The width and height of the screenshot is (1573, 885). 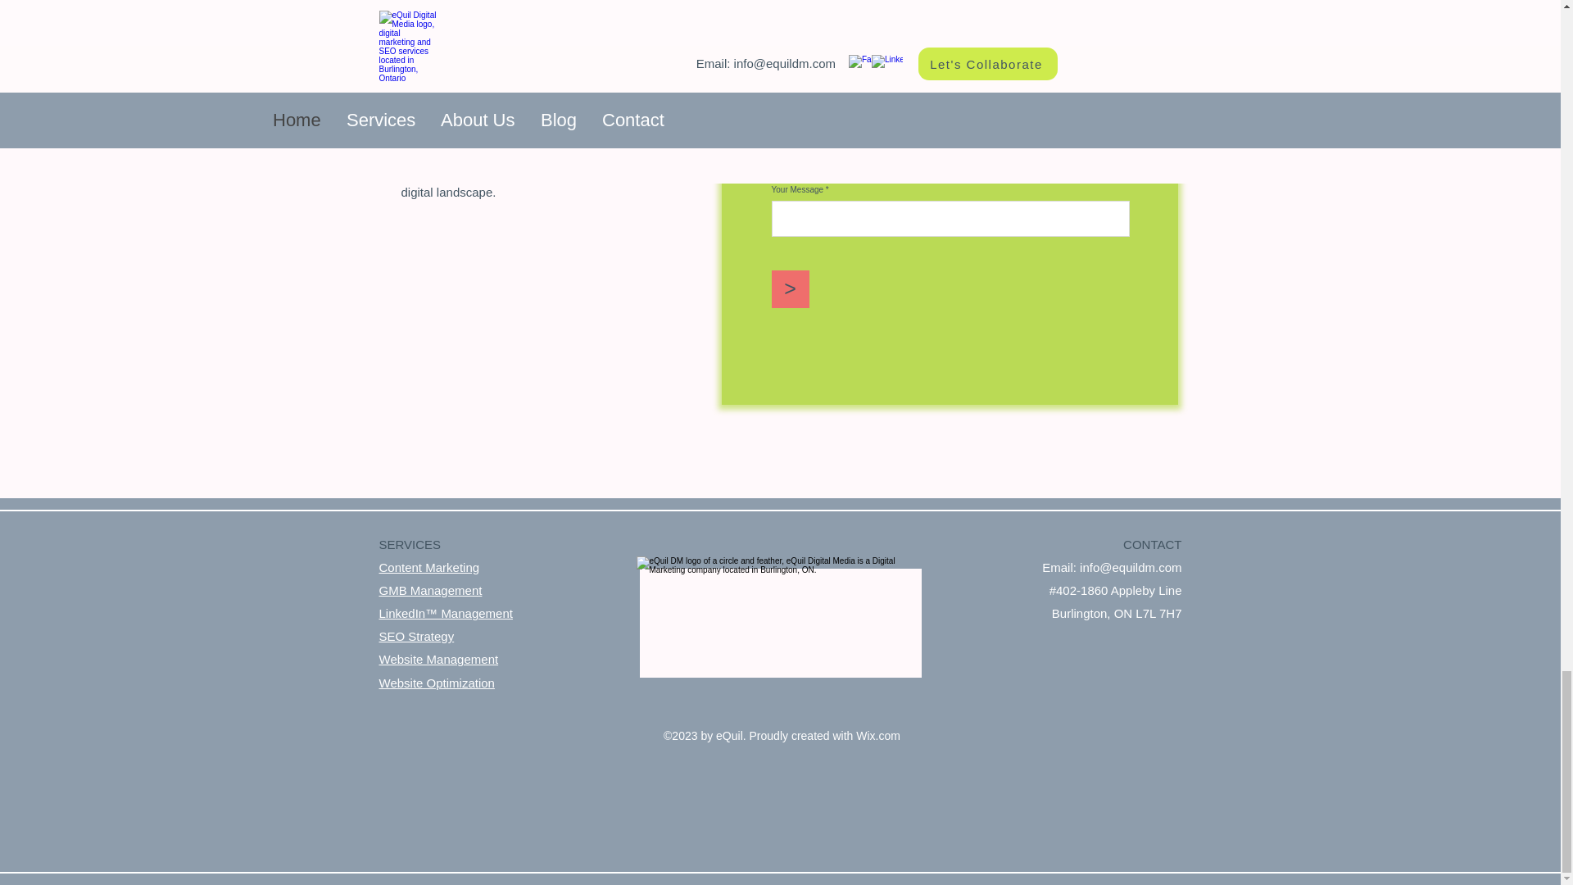 I want to click on SEO Strategy, so click(x=416, y=636).